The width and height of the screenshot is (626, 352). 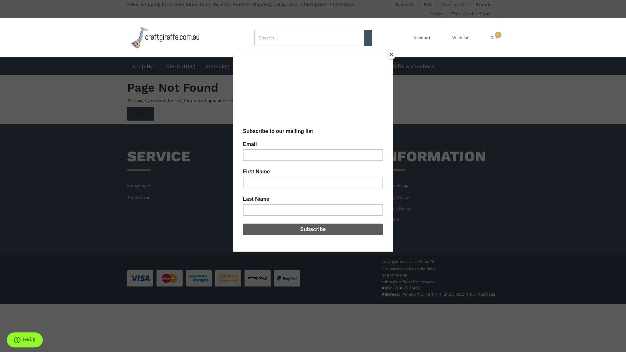 I want to click on 0
Cart, so click(x=495, y=38).